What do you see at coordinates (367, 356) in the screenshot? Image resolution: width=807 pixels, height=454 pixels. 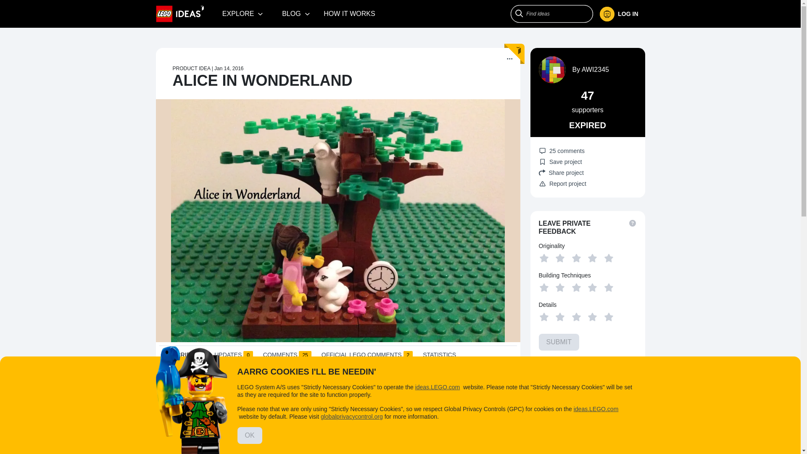 I see `OFFICIAL LEGO COMMENTS 2` at bounding box center [367, 356].